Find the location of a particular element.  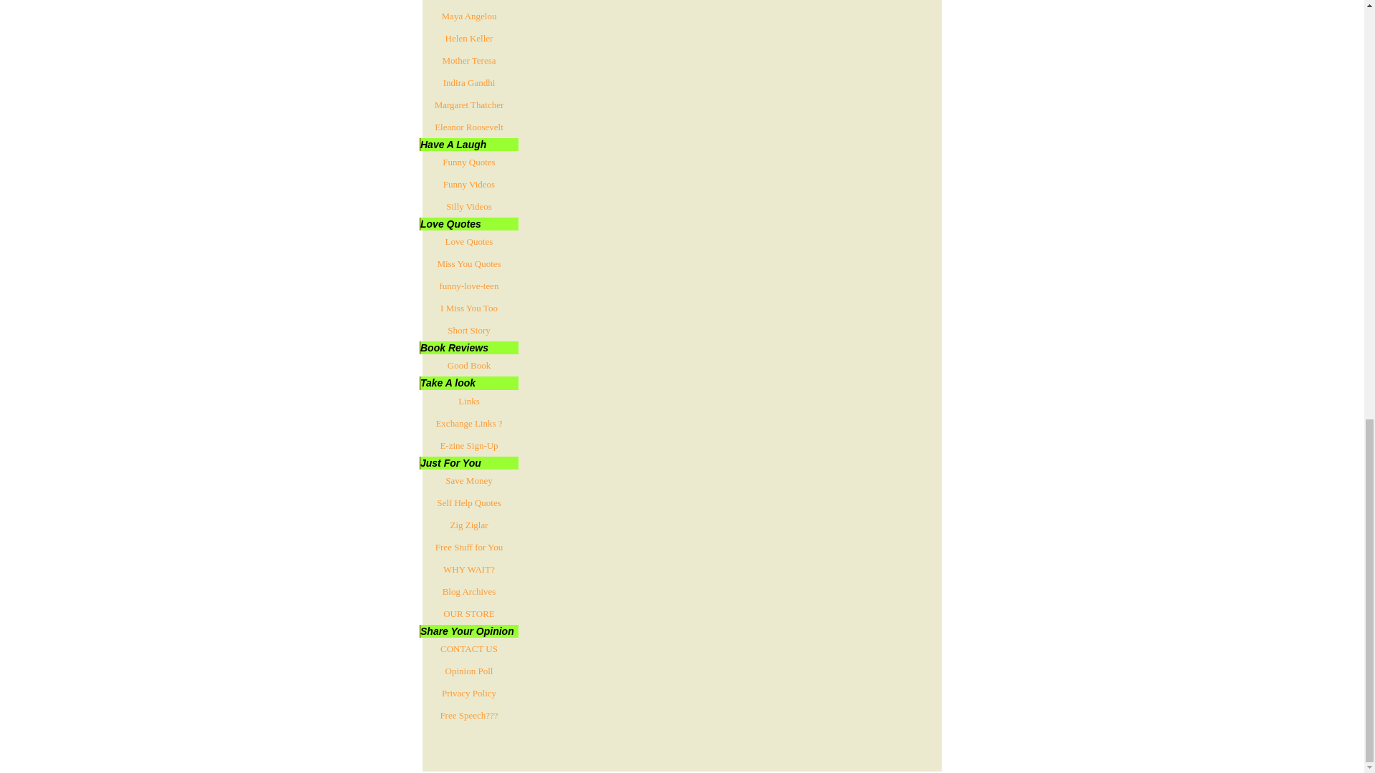

Oprah Quotes is located at coordinates (468, 2).